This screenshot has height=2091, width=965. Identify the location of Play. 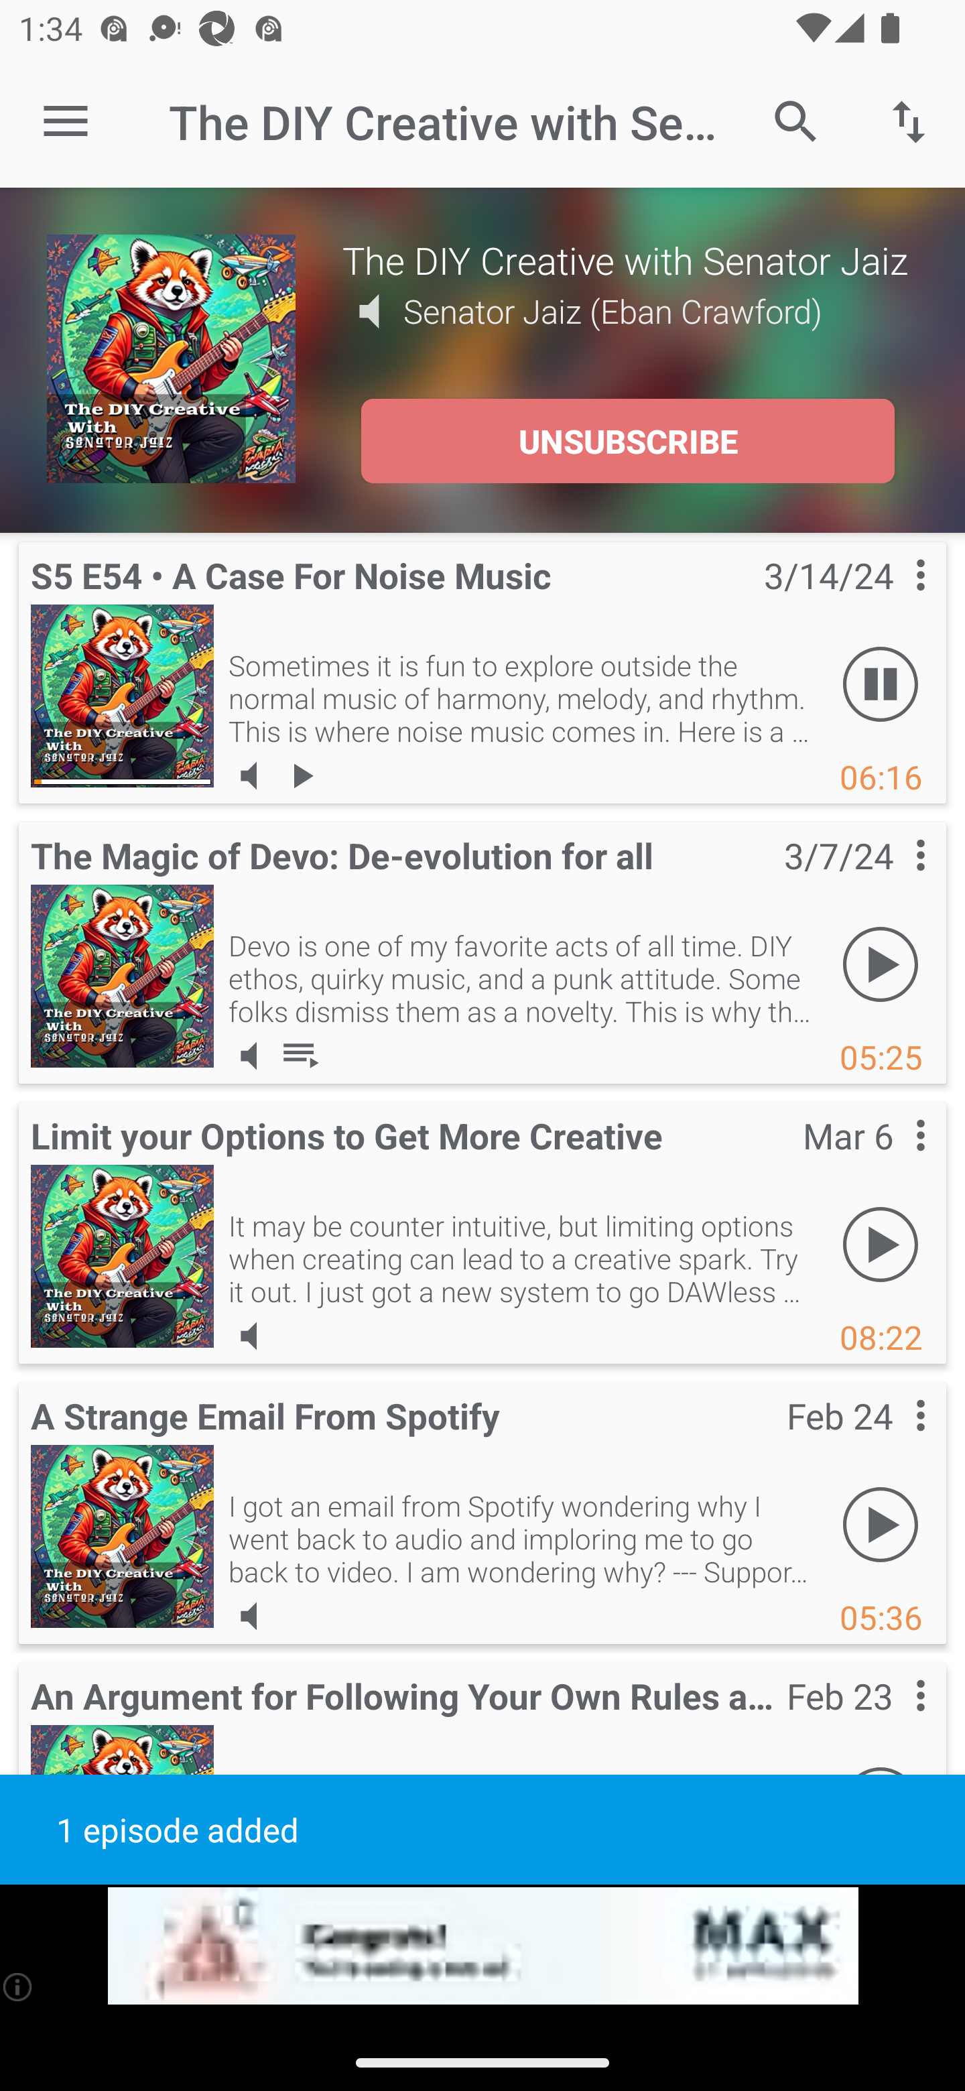
(881, 1525).